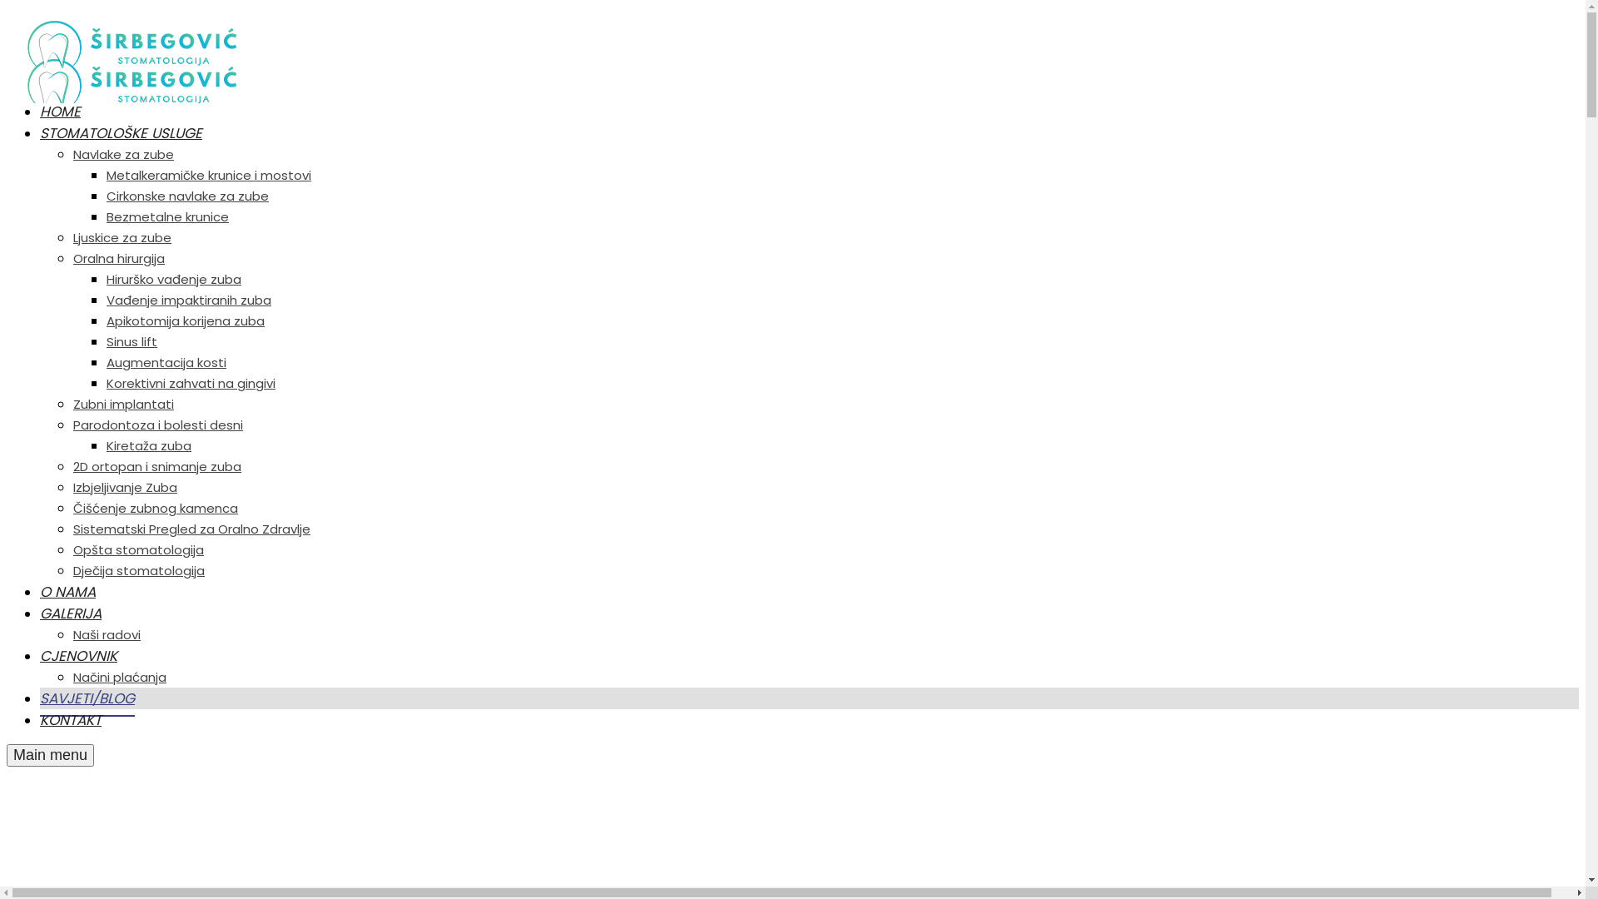  I want to click on Zubni implantati, so click(123, 405).